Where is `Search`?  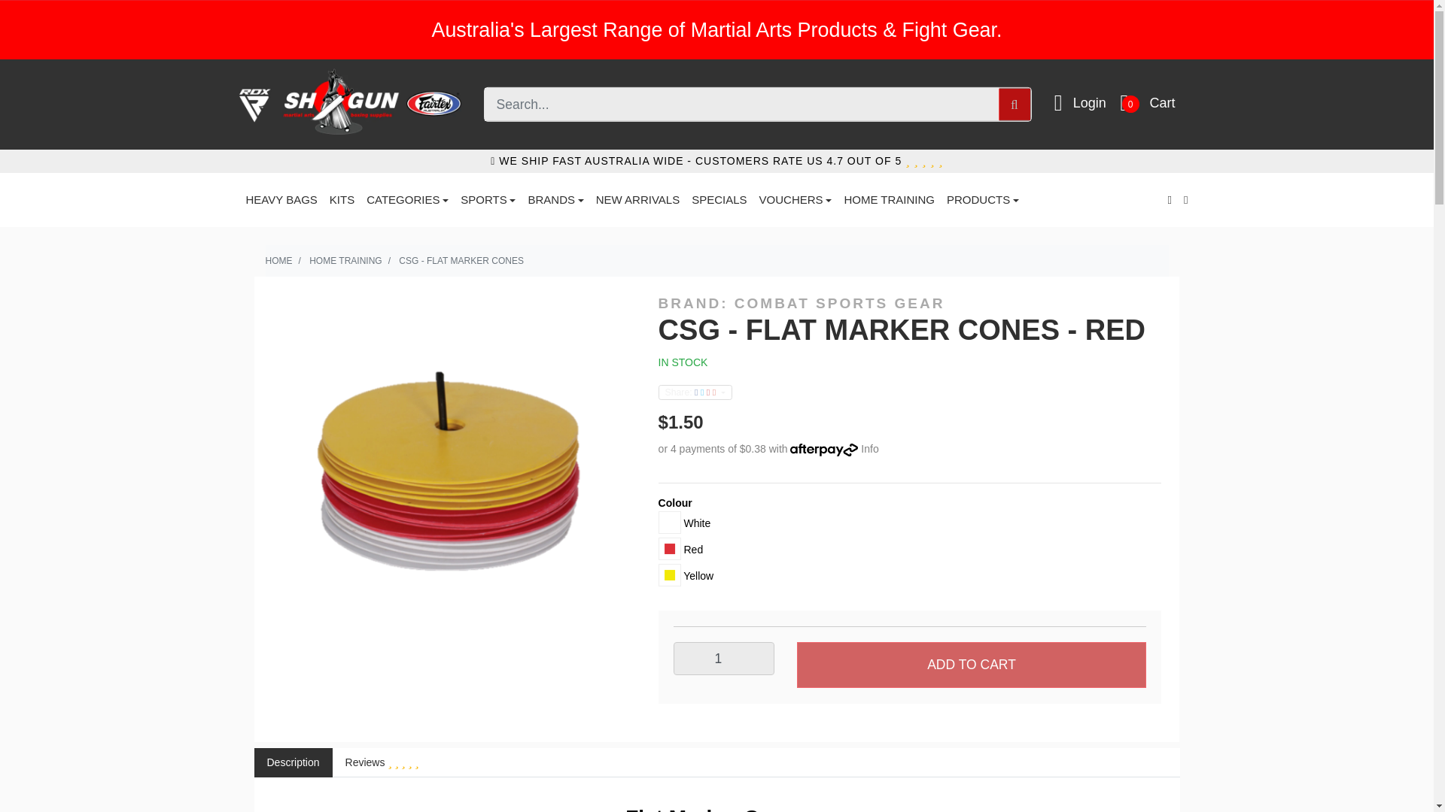 Search is located at coordinates (1015, 104).